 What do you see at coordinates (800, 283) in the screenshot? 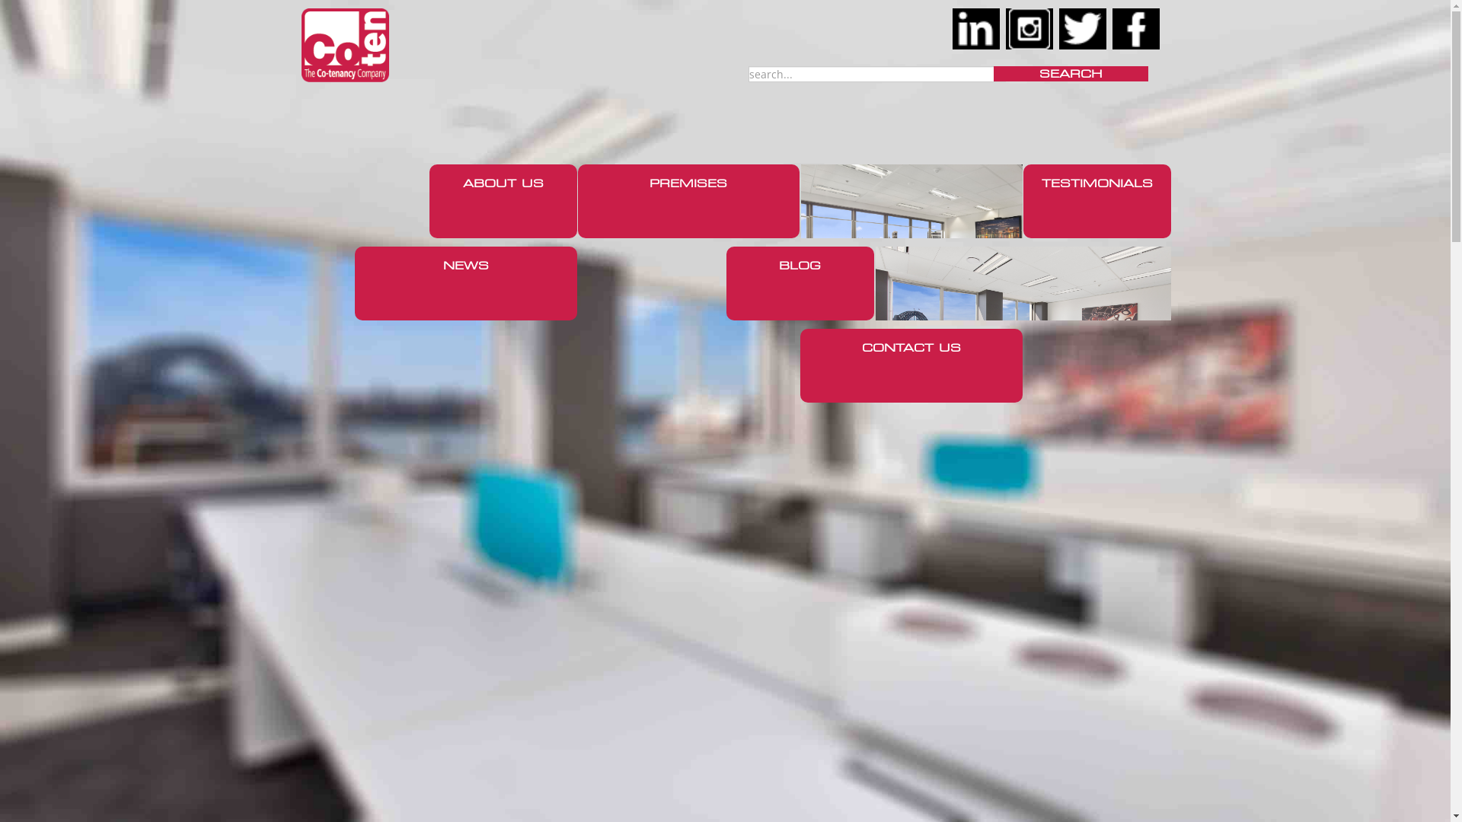
I see `BLOG` at bounding box center [800, 283].